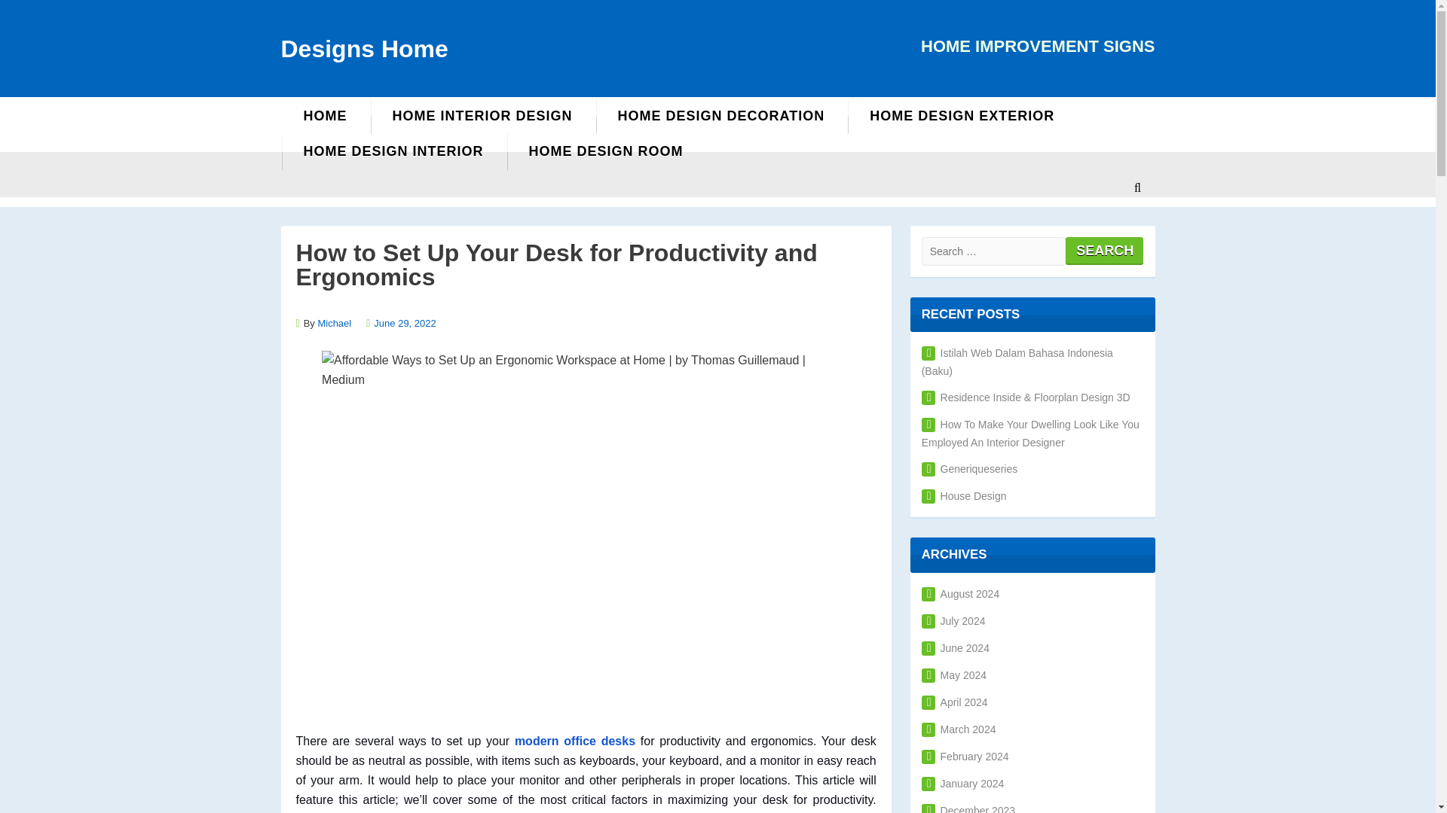  What do you see at coordinates (959, 729) in the screenshot?
I see `March 2024` at bounding box center [959, 729].